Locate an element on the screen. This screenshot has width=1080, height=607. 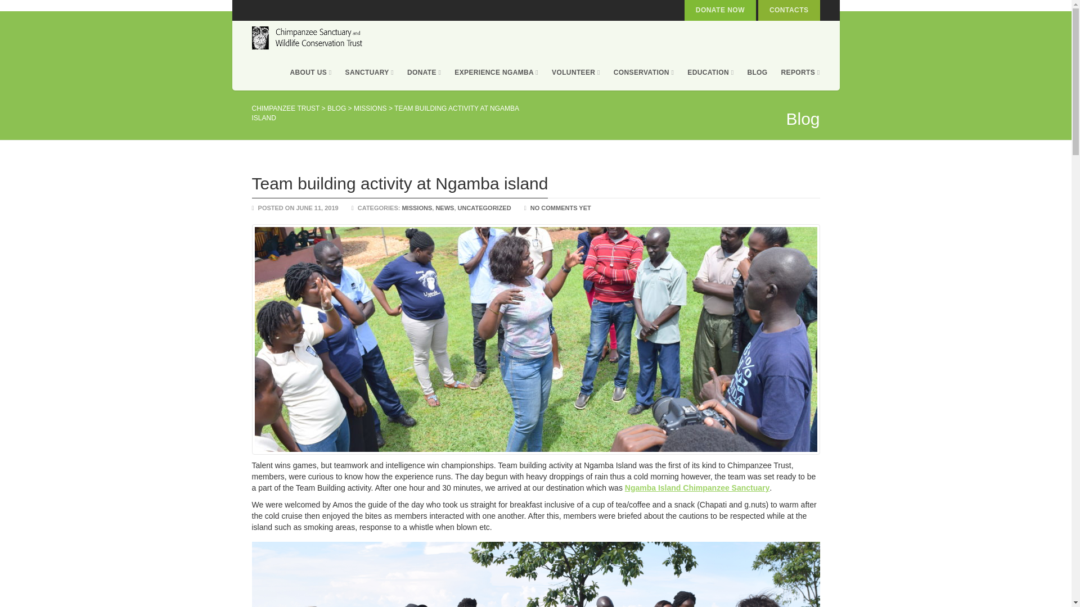
VOLUNTEER is located at coordinates (576, 73).